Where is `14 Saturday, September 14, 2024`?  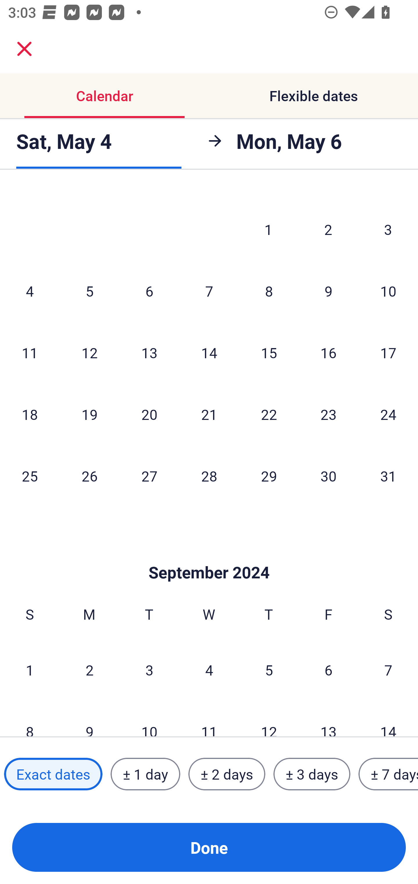
14 Saturday, September 14, 2024 is located at coordinates (388, 719).